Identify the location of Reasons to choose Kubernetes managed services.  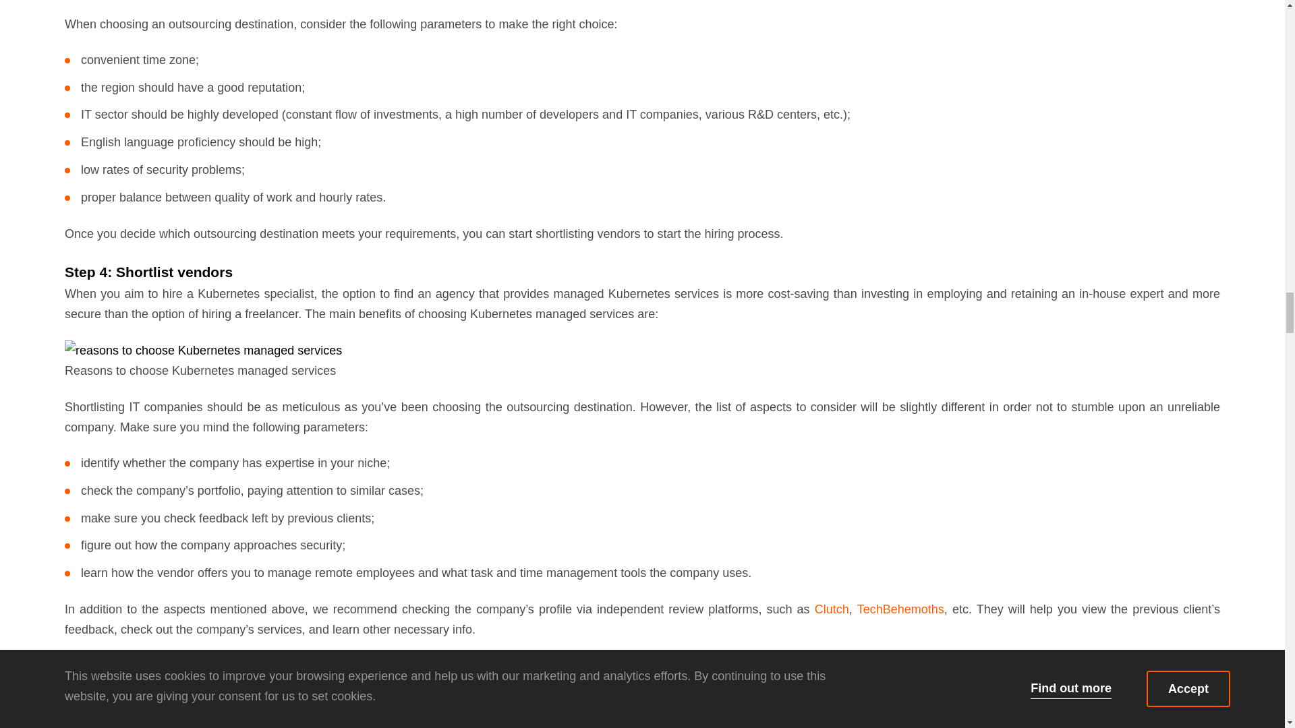
(203, 351).